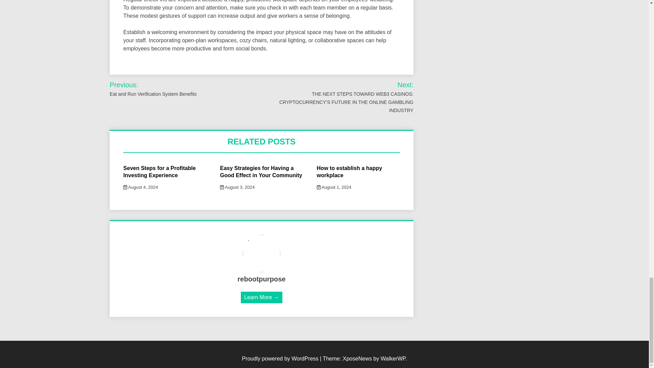  What do you see at coordinates (159, 171) in the screenshot?
I see `Seven Steps for a Profitable Investing Experience` at bounding box center [159, 171].